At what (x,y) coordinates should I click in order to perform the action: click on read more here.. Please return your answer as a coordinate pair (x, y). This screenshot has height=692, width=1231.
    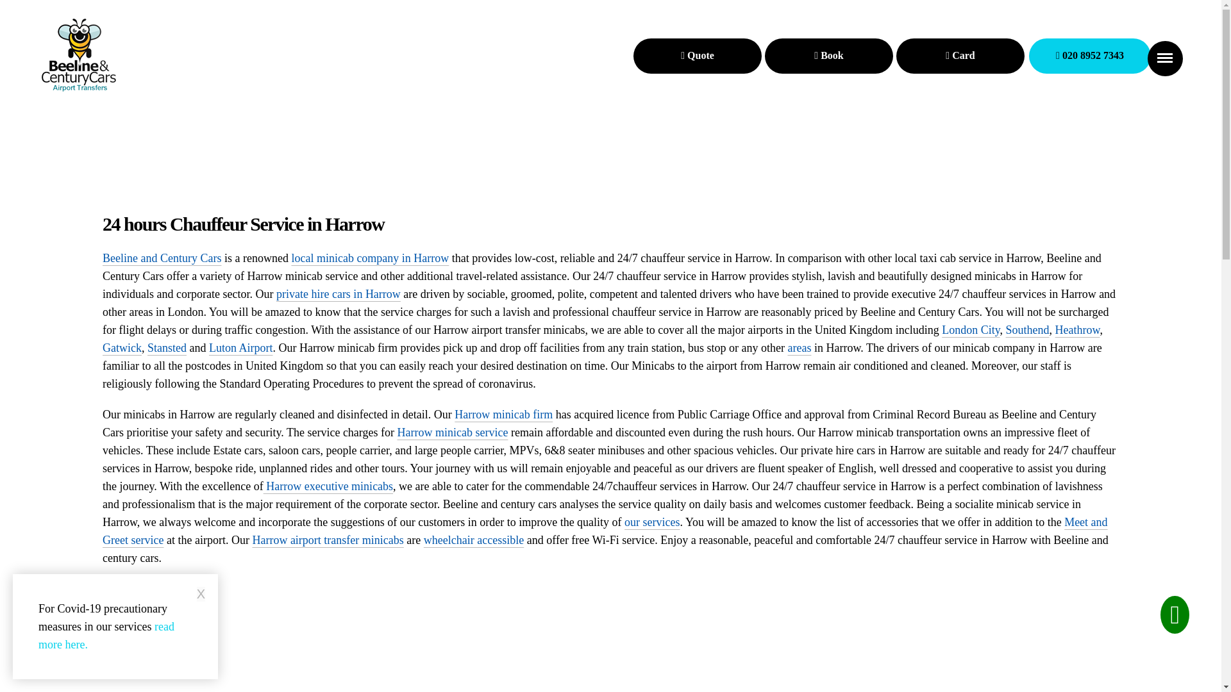
    Looking at the image, I should click on (106, 636).